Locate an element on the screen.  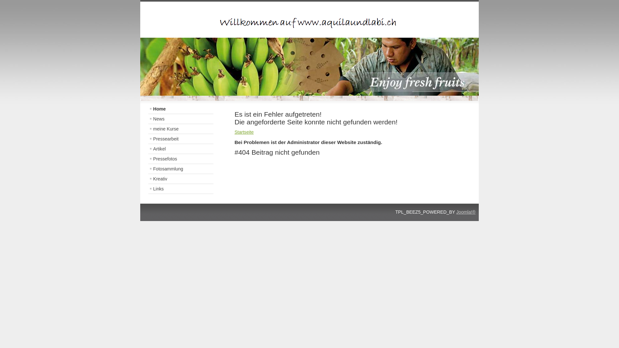
Fotosammlung is located at coordinates (181, 169).